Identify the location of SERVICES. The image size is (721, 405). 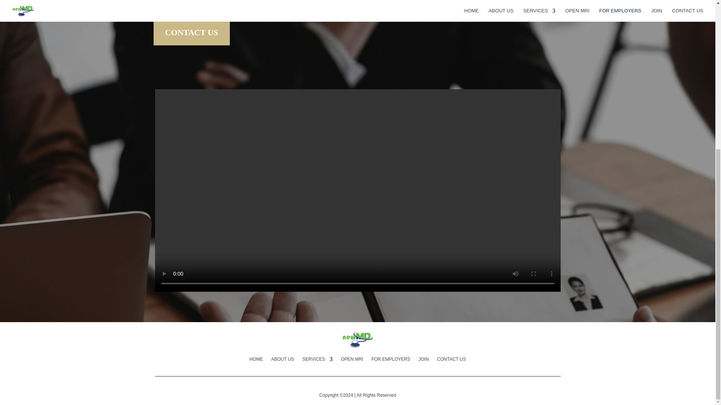
(317, 358).